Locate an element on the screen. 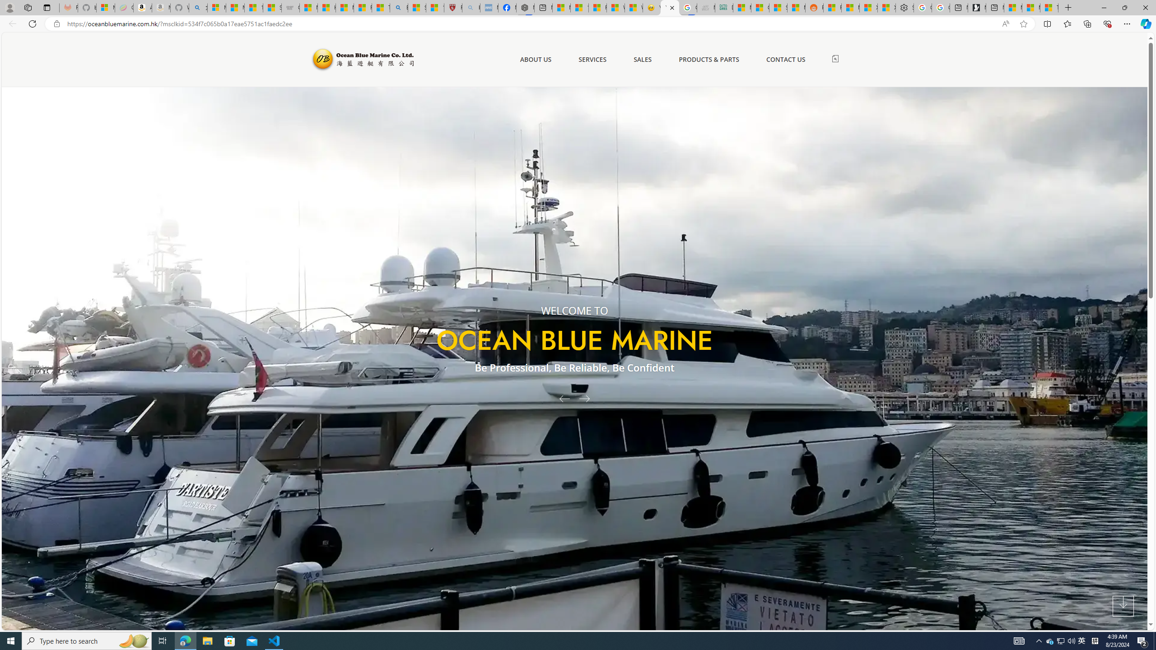 This screenshot has height=650, width=1156. Previous Slide is located at coordinates (561, 398).